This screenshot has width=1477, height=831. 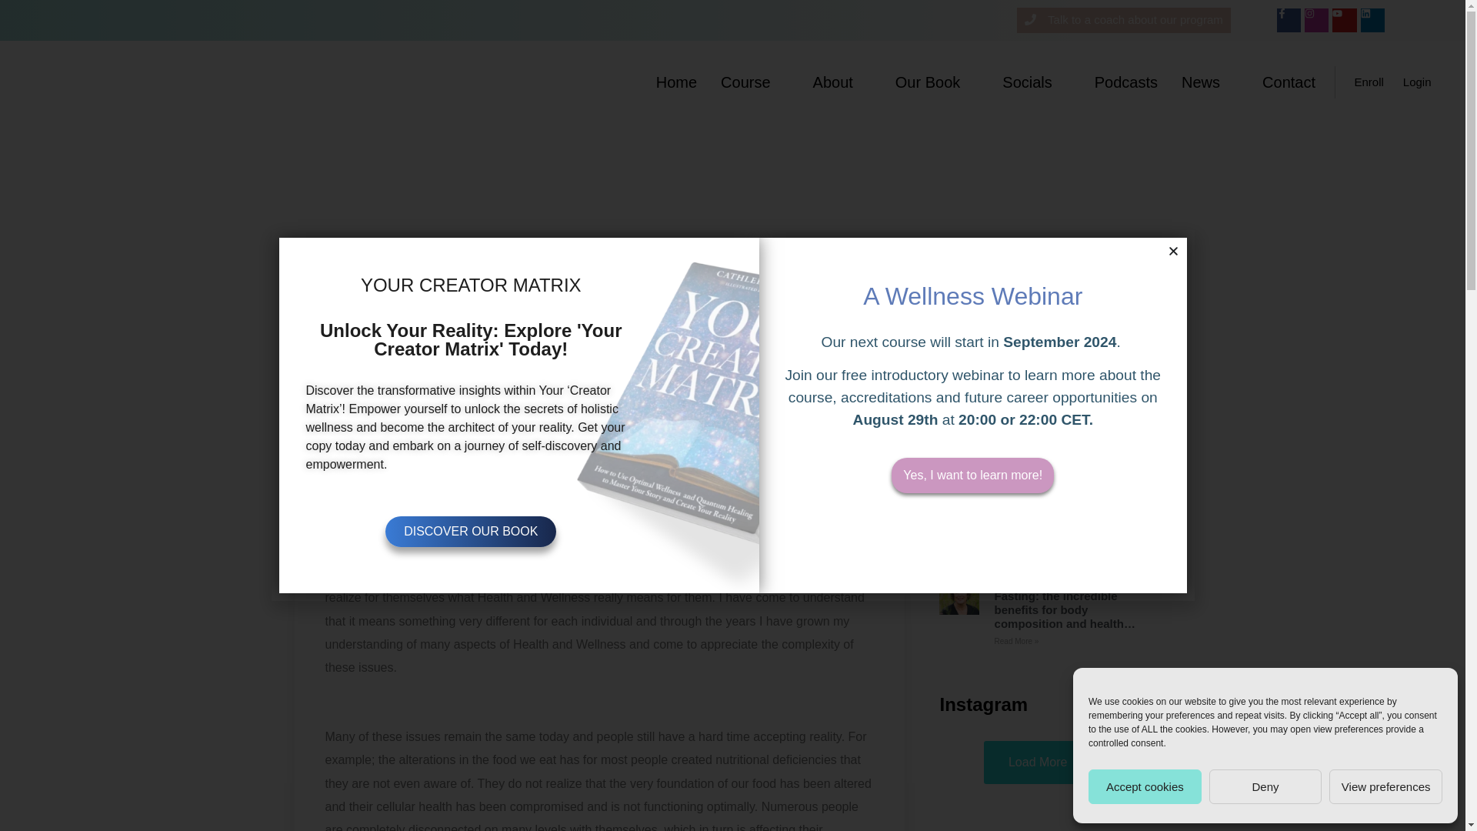 What do you see at coordinates (676, 82) in the screenshot?
I see `Home` at bounding box center [676, 82].